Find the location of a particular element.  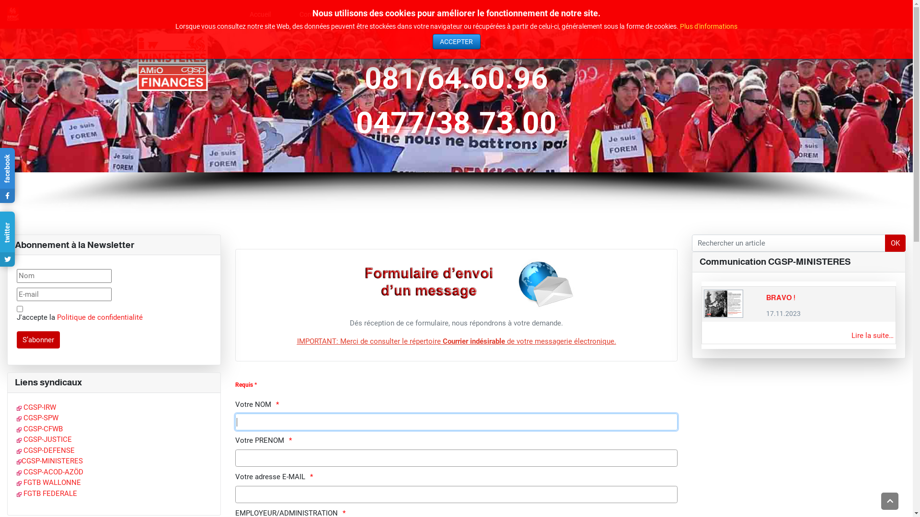

 CGSP-IRW is located at coordinates (36, 407).